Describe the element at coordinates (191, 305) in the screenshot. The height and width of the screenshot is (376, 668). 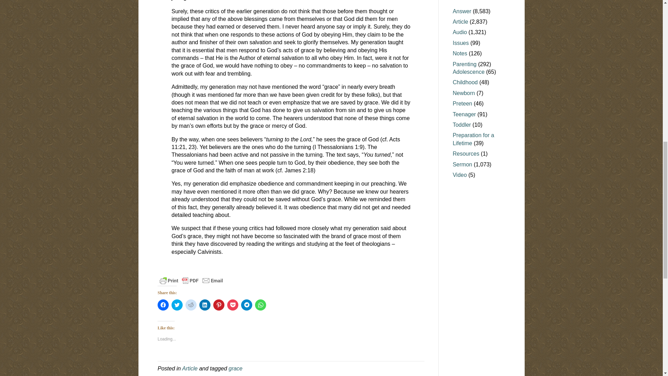
I see `Click to share on Reddit` at that location.